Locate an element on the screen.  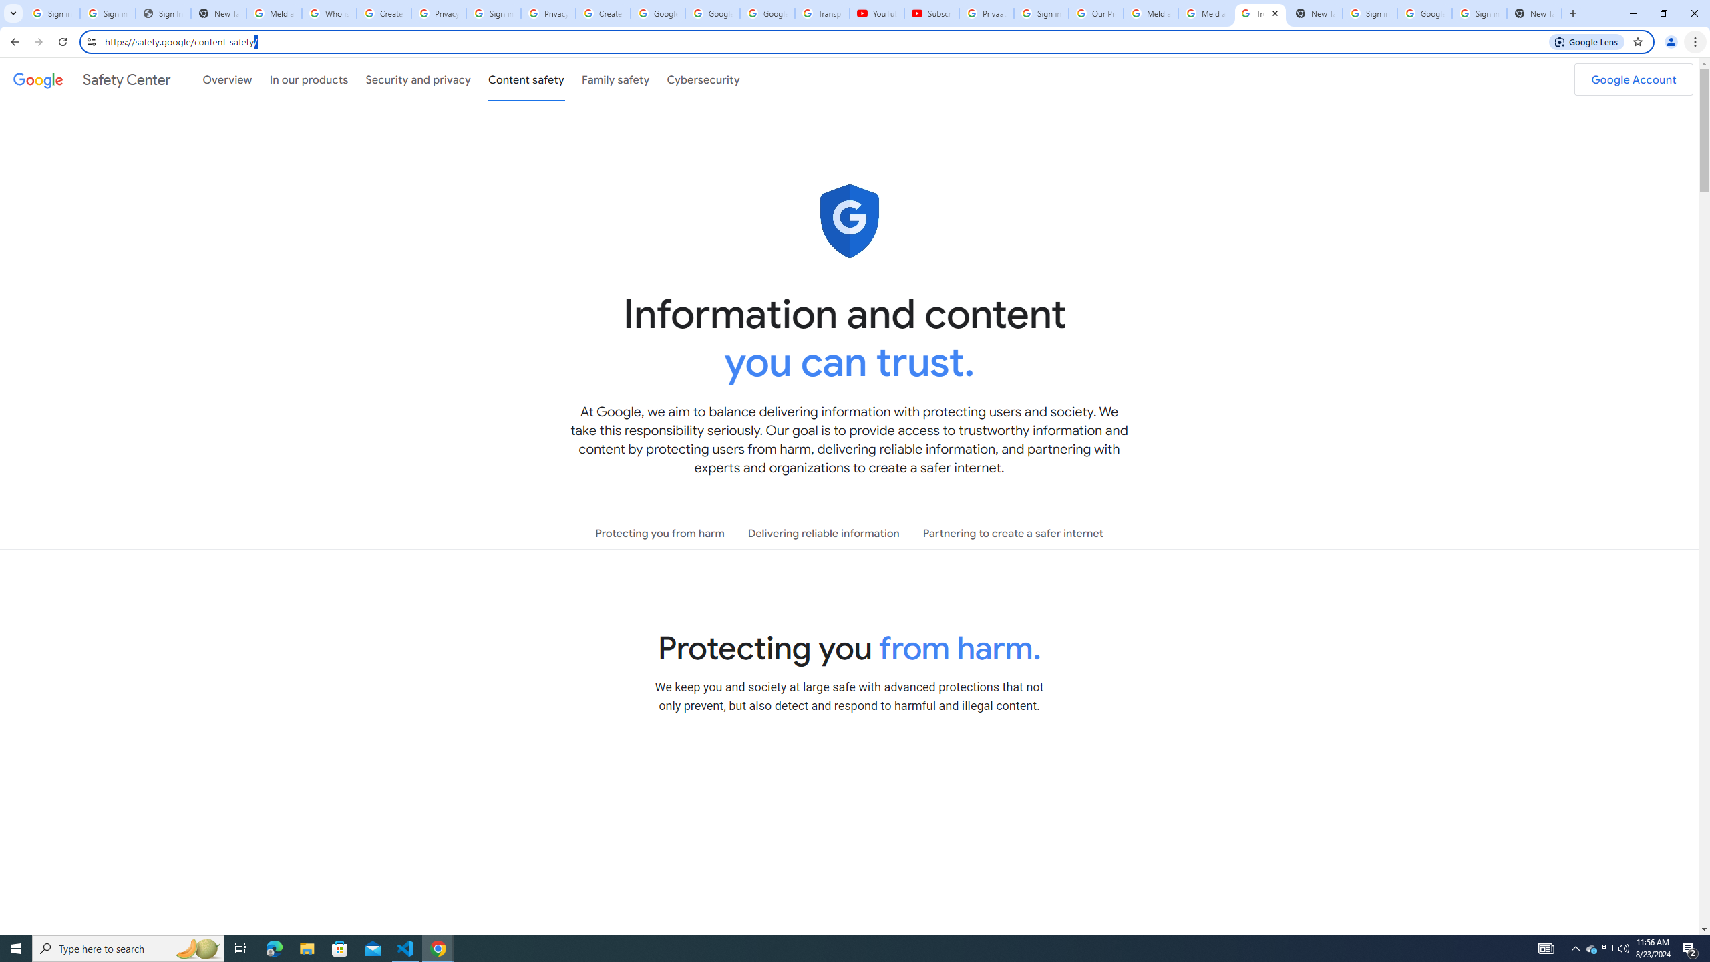
Expand All is located at coordinates (1162, 767).